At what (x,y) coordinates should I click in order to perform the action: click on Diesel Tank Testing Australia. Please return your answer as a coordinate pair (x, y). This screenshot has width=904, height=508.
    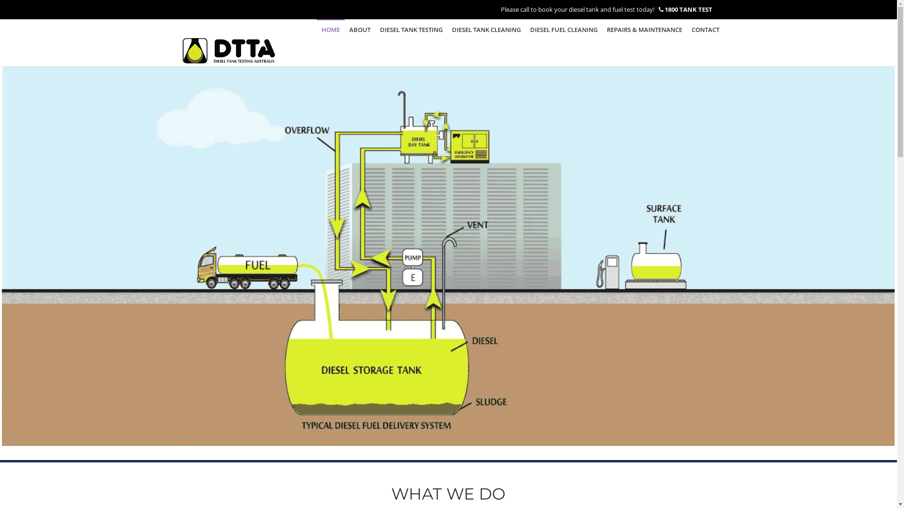
    Looking at the image, I should click on (229, 43).